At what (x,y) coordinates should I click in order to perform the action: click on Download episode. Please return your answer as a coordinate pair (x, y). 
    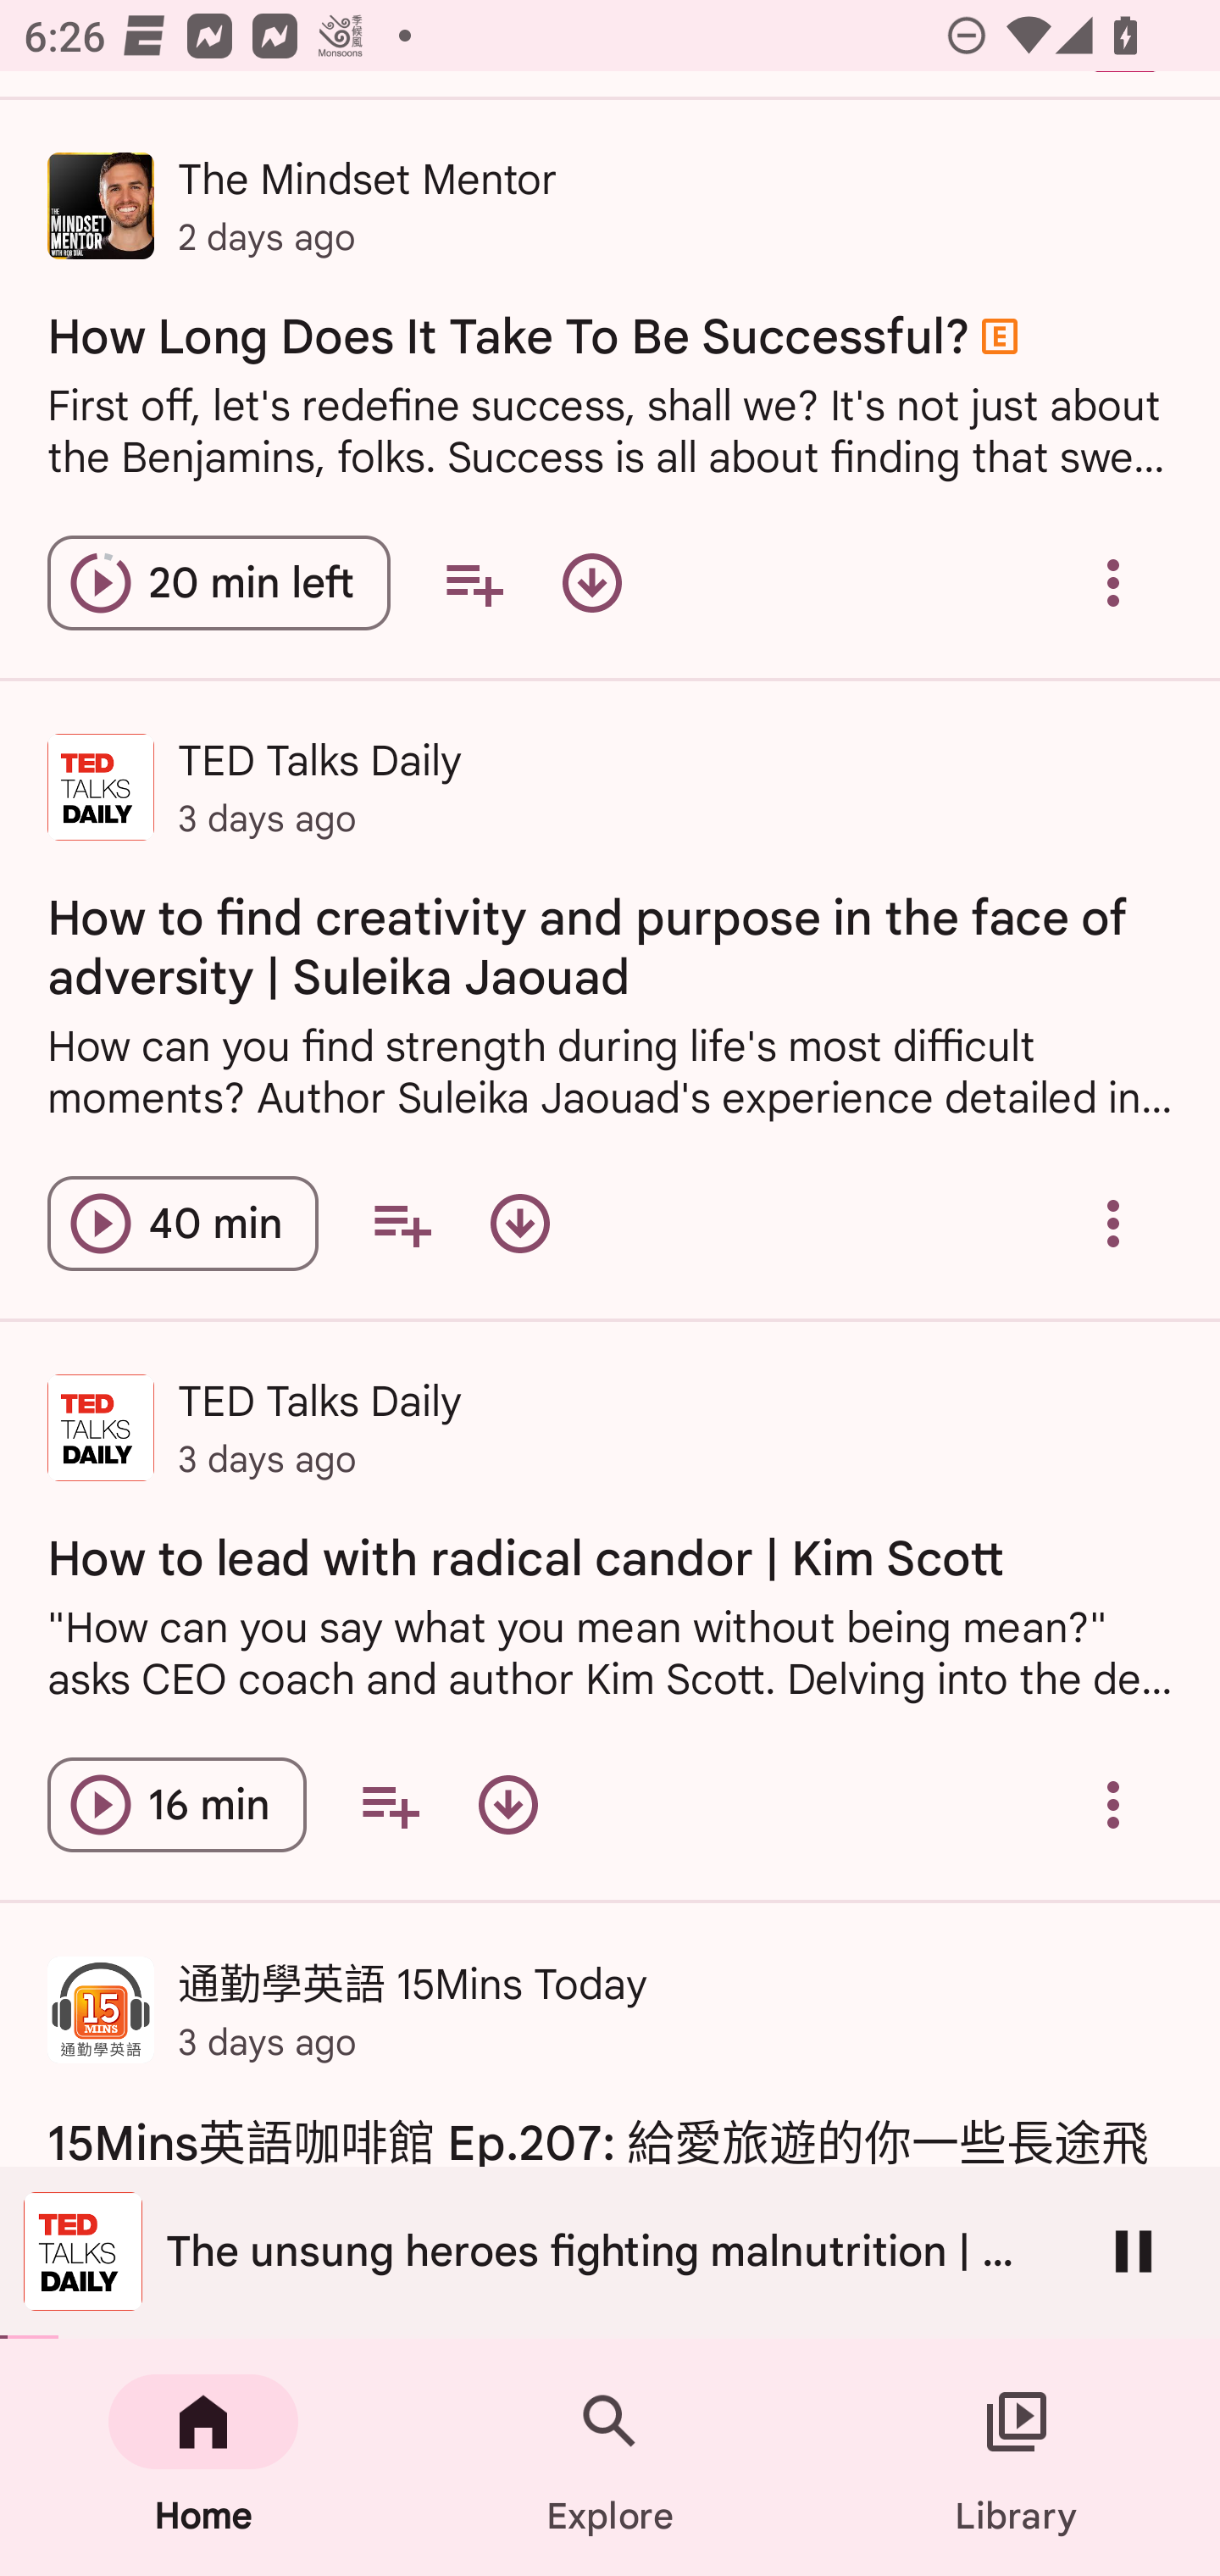
    Looking at the image, I should click on (520, 1224).